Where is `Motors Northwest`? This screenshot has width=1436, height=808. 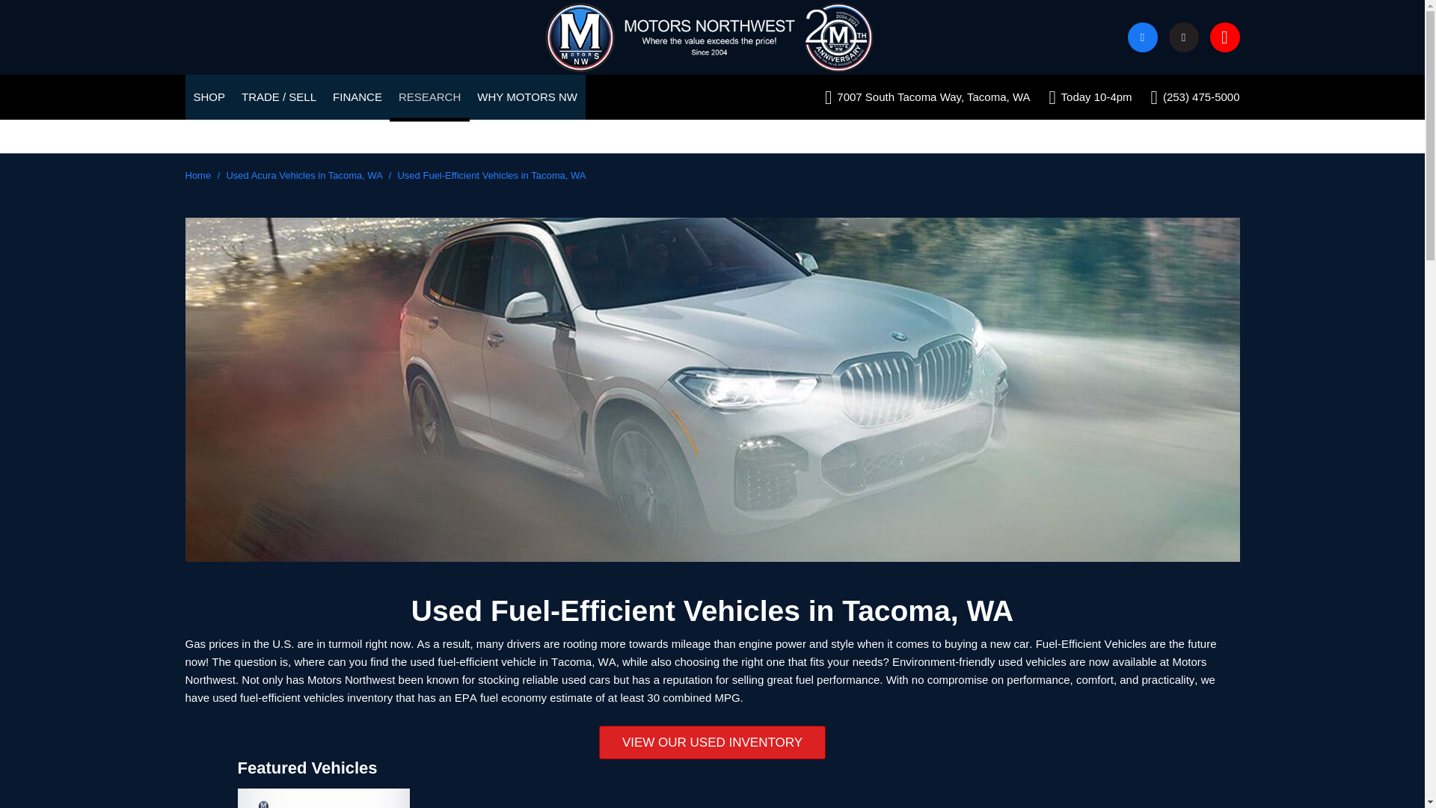
Motors Northwest is located at coordinates (712, 37).